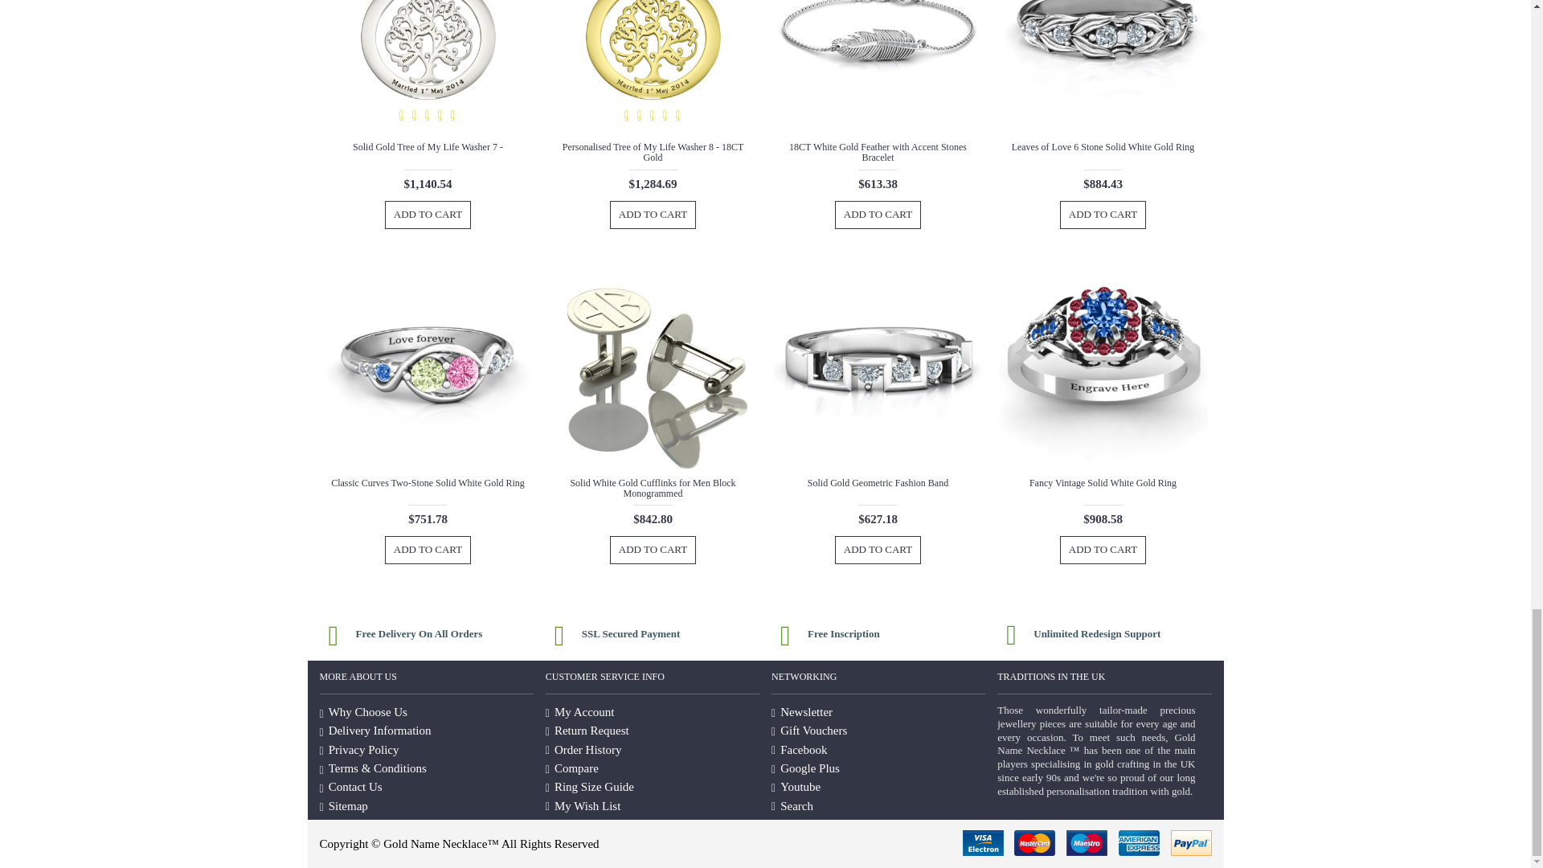 This screenshot has width=1543, height=868. What do you see at coordinates (653, 366) in the screenshot?
I see `Solid White Gold Cufflinks for Men Block Monogrammed` at bounding box center [653, 366].